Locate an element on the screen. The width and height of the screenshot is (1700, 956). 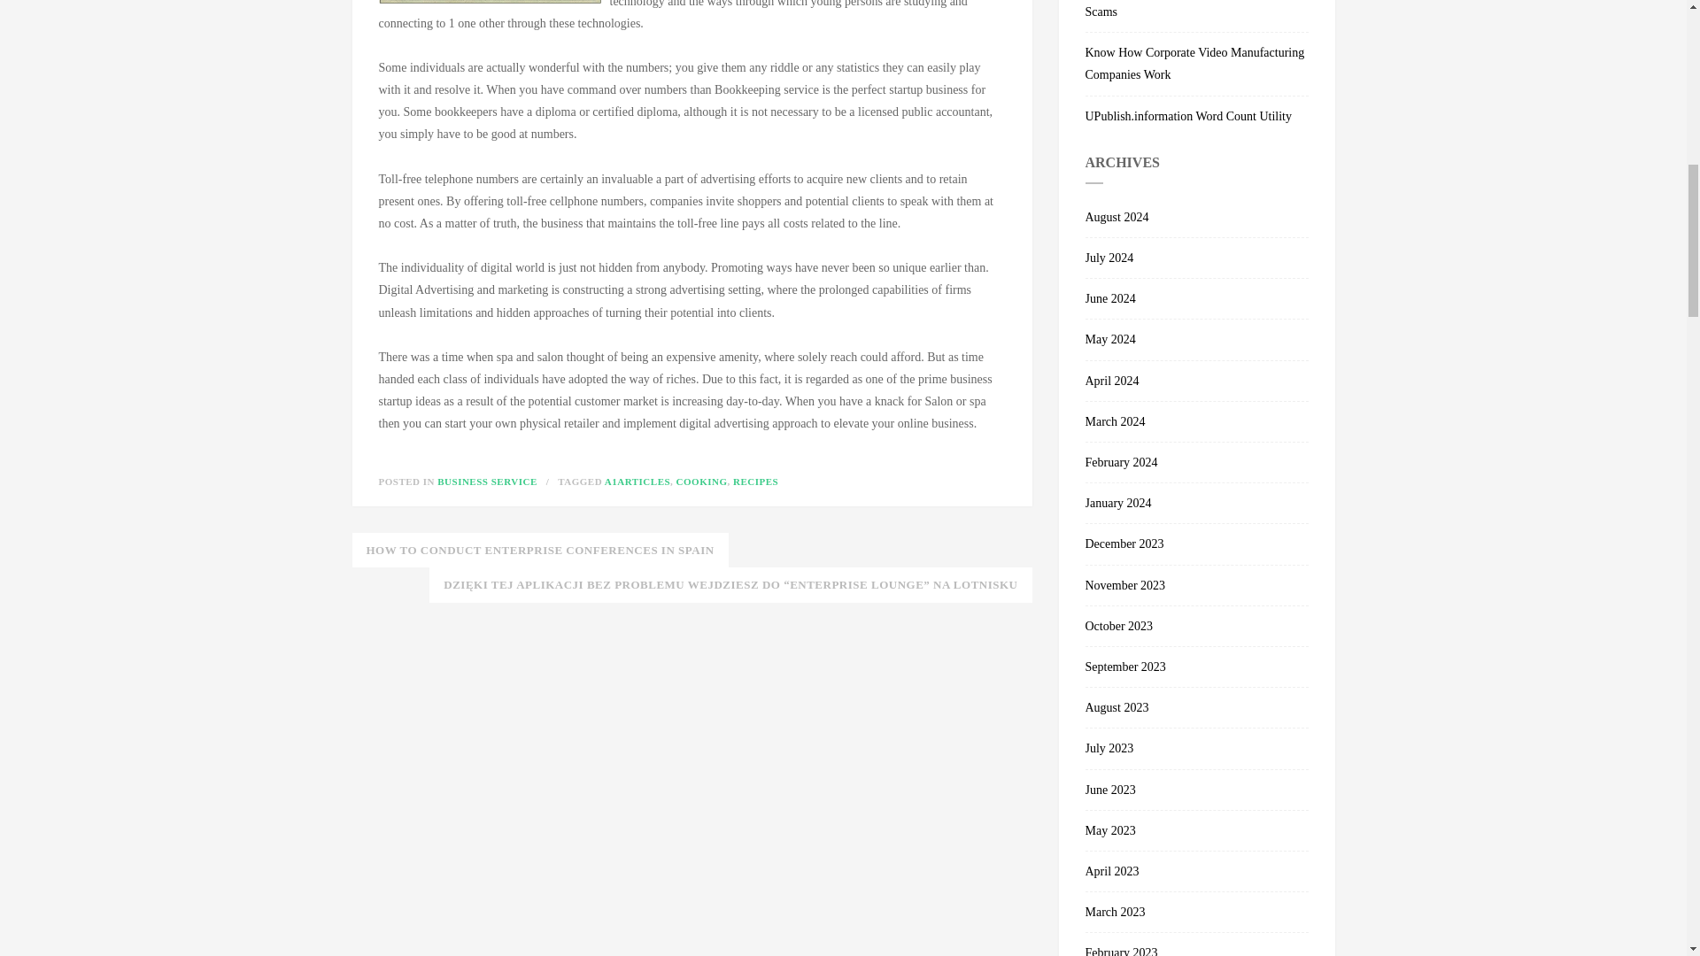
March 2024 is located at coordinates (1197, 421).